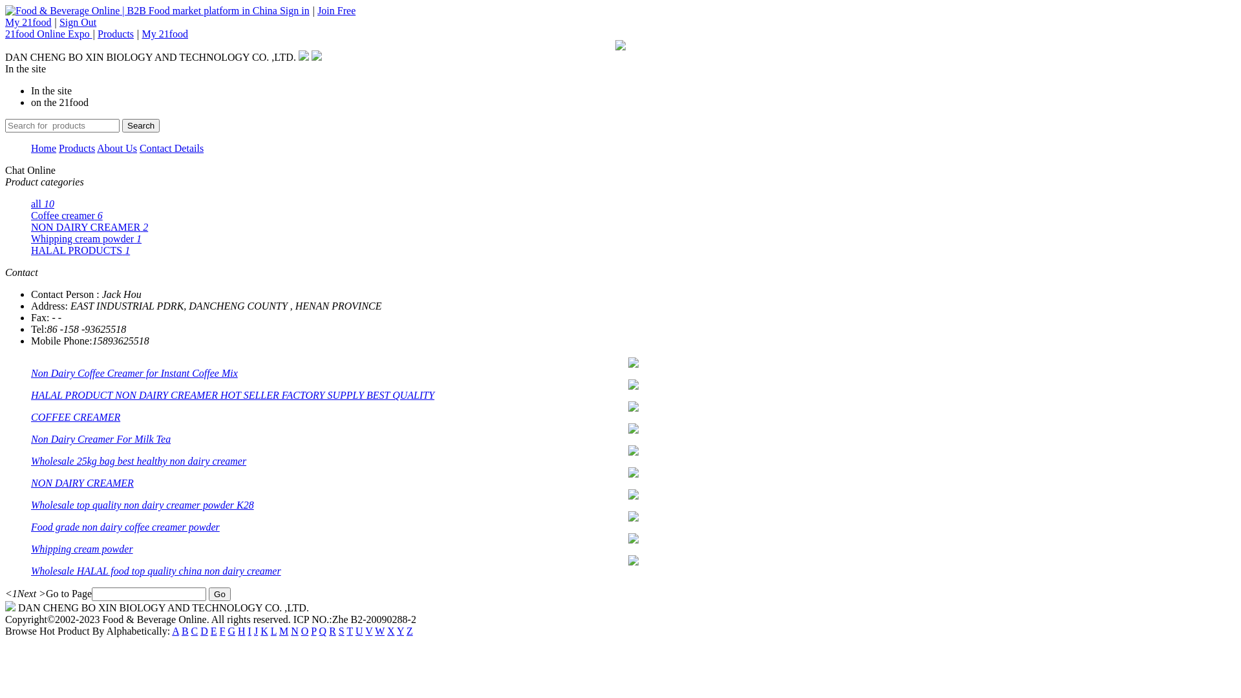 The width and height of the screenshot is (1241, 698). What do you see at coordinates (117, 149) in the screenshot?
I see `About Us` at bounding box center [117, 149].